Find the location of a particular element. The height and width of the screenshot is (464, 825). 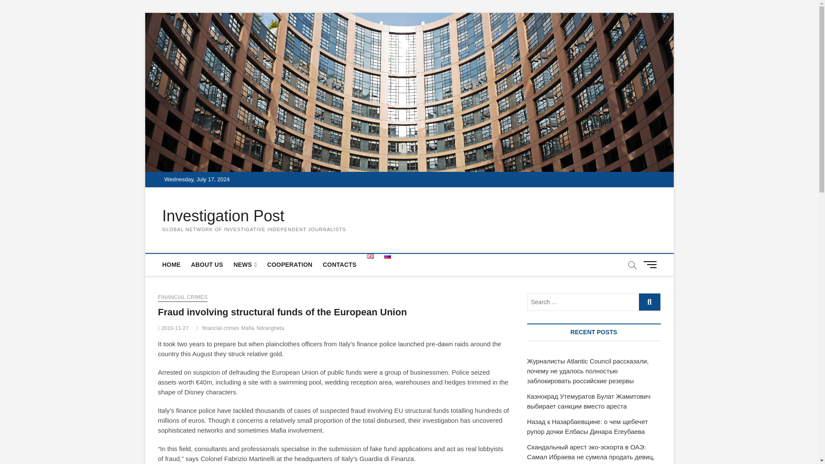

Mafia is located at coordinates (249, 329).